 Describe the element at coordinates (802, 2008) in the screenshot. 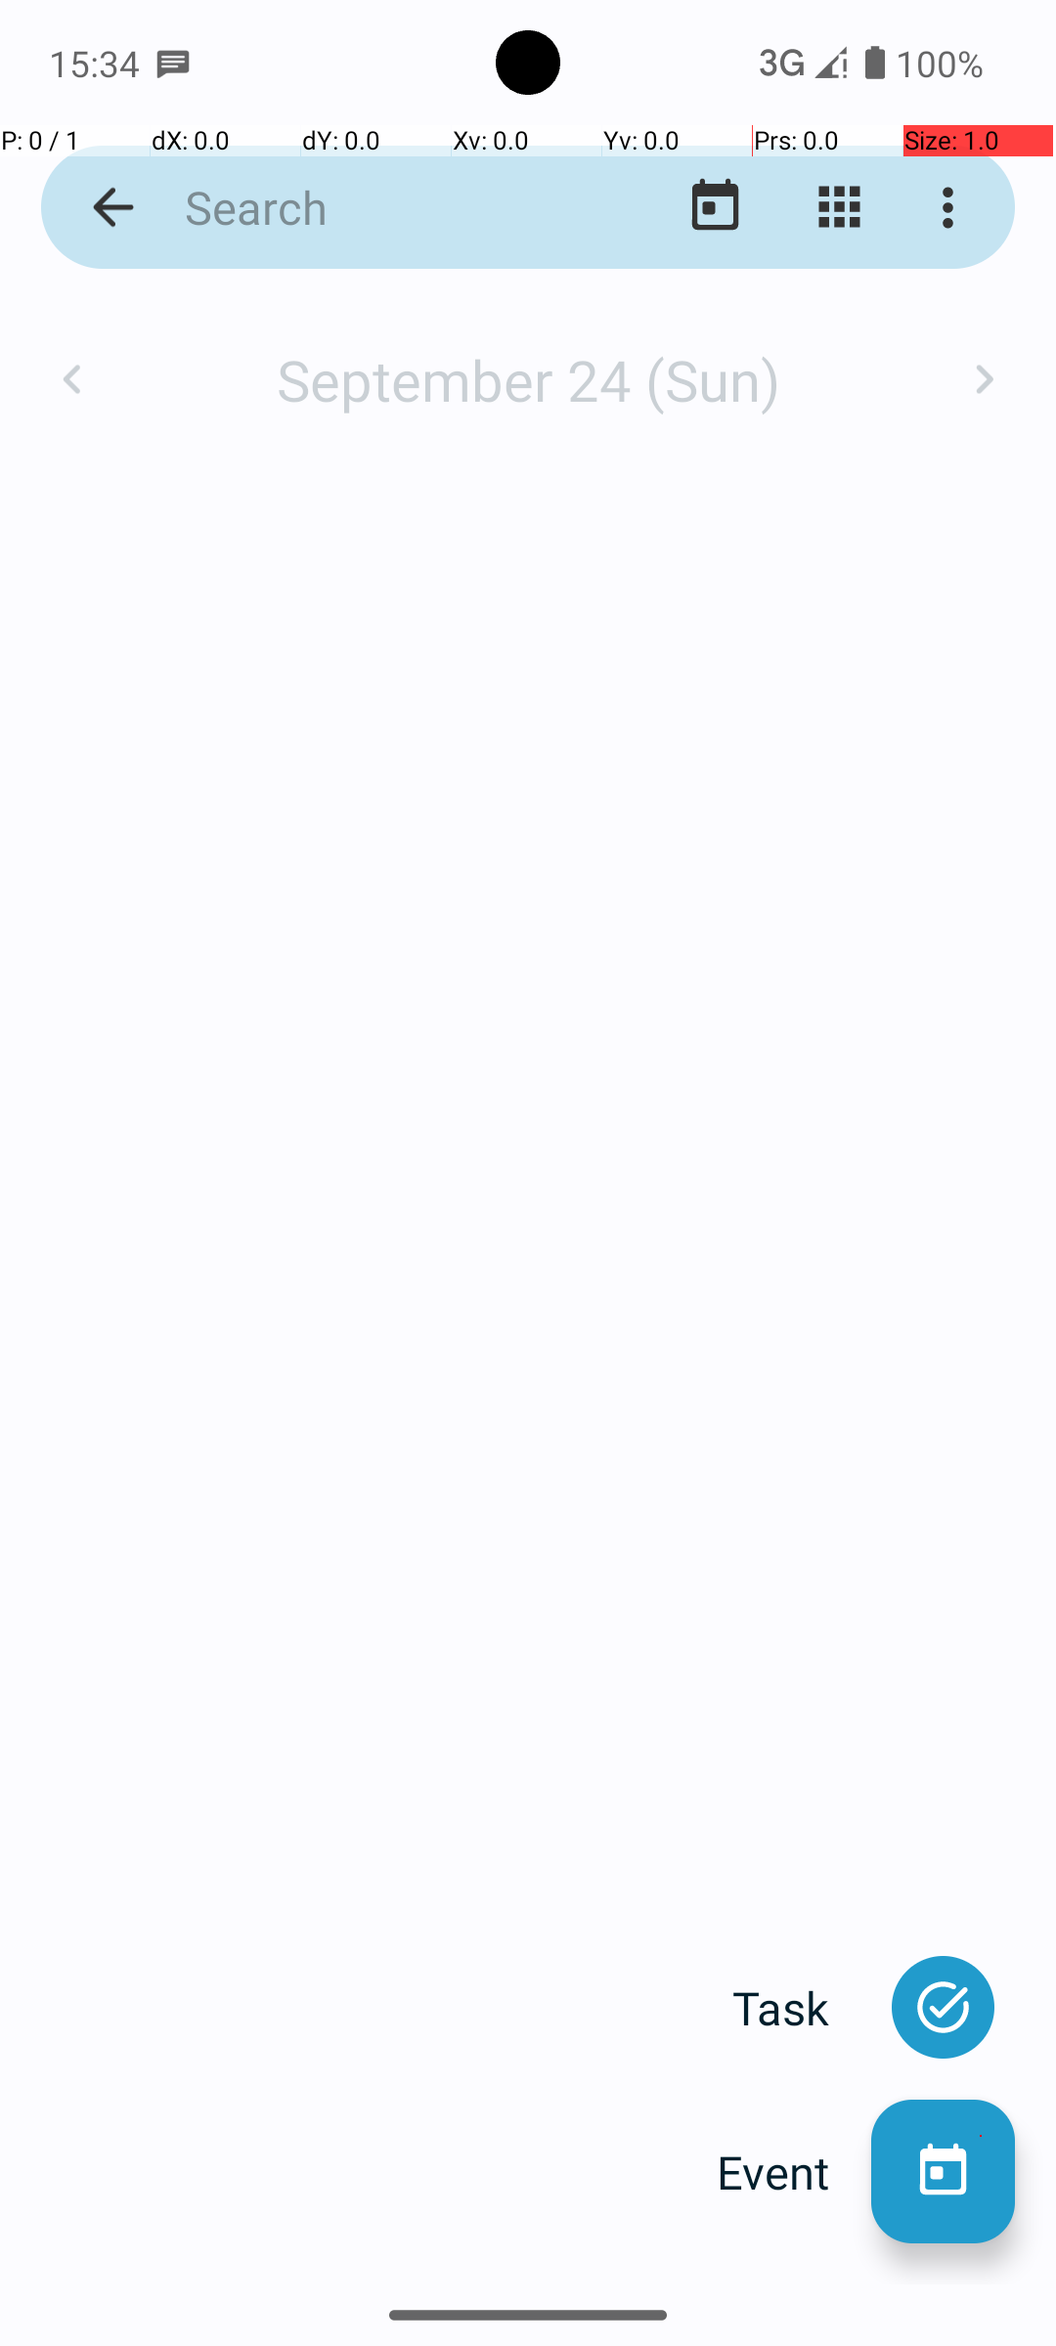

I see `Task` at that location.